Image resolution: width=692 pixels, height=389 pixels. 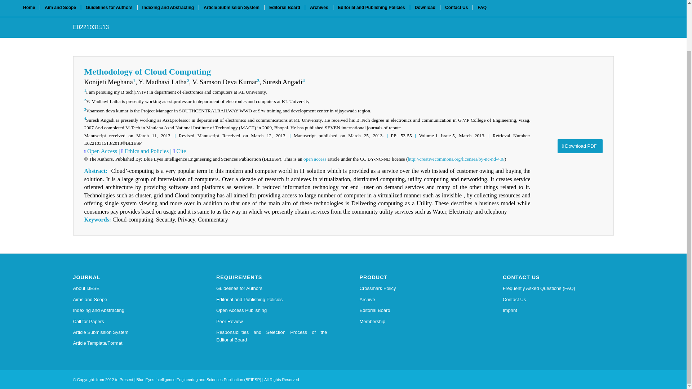 I want to click on Open Access, so click(x=101, y=151).